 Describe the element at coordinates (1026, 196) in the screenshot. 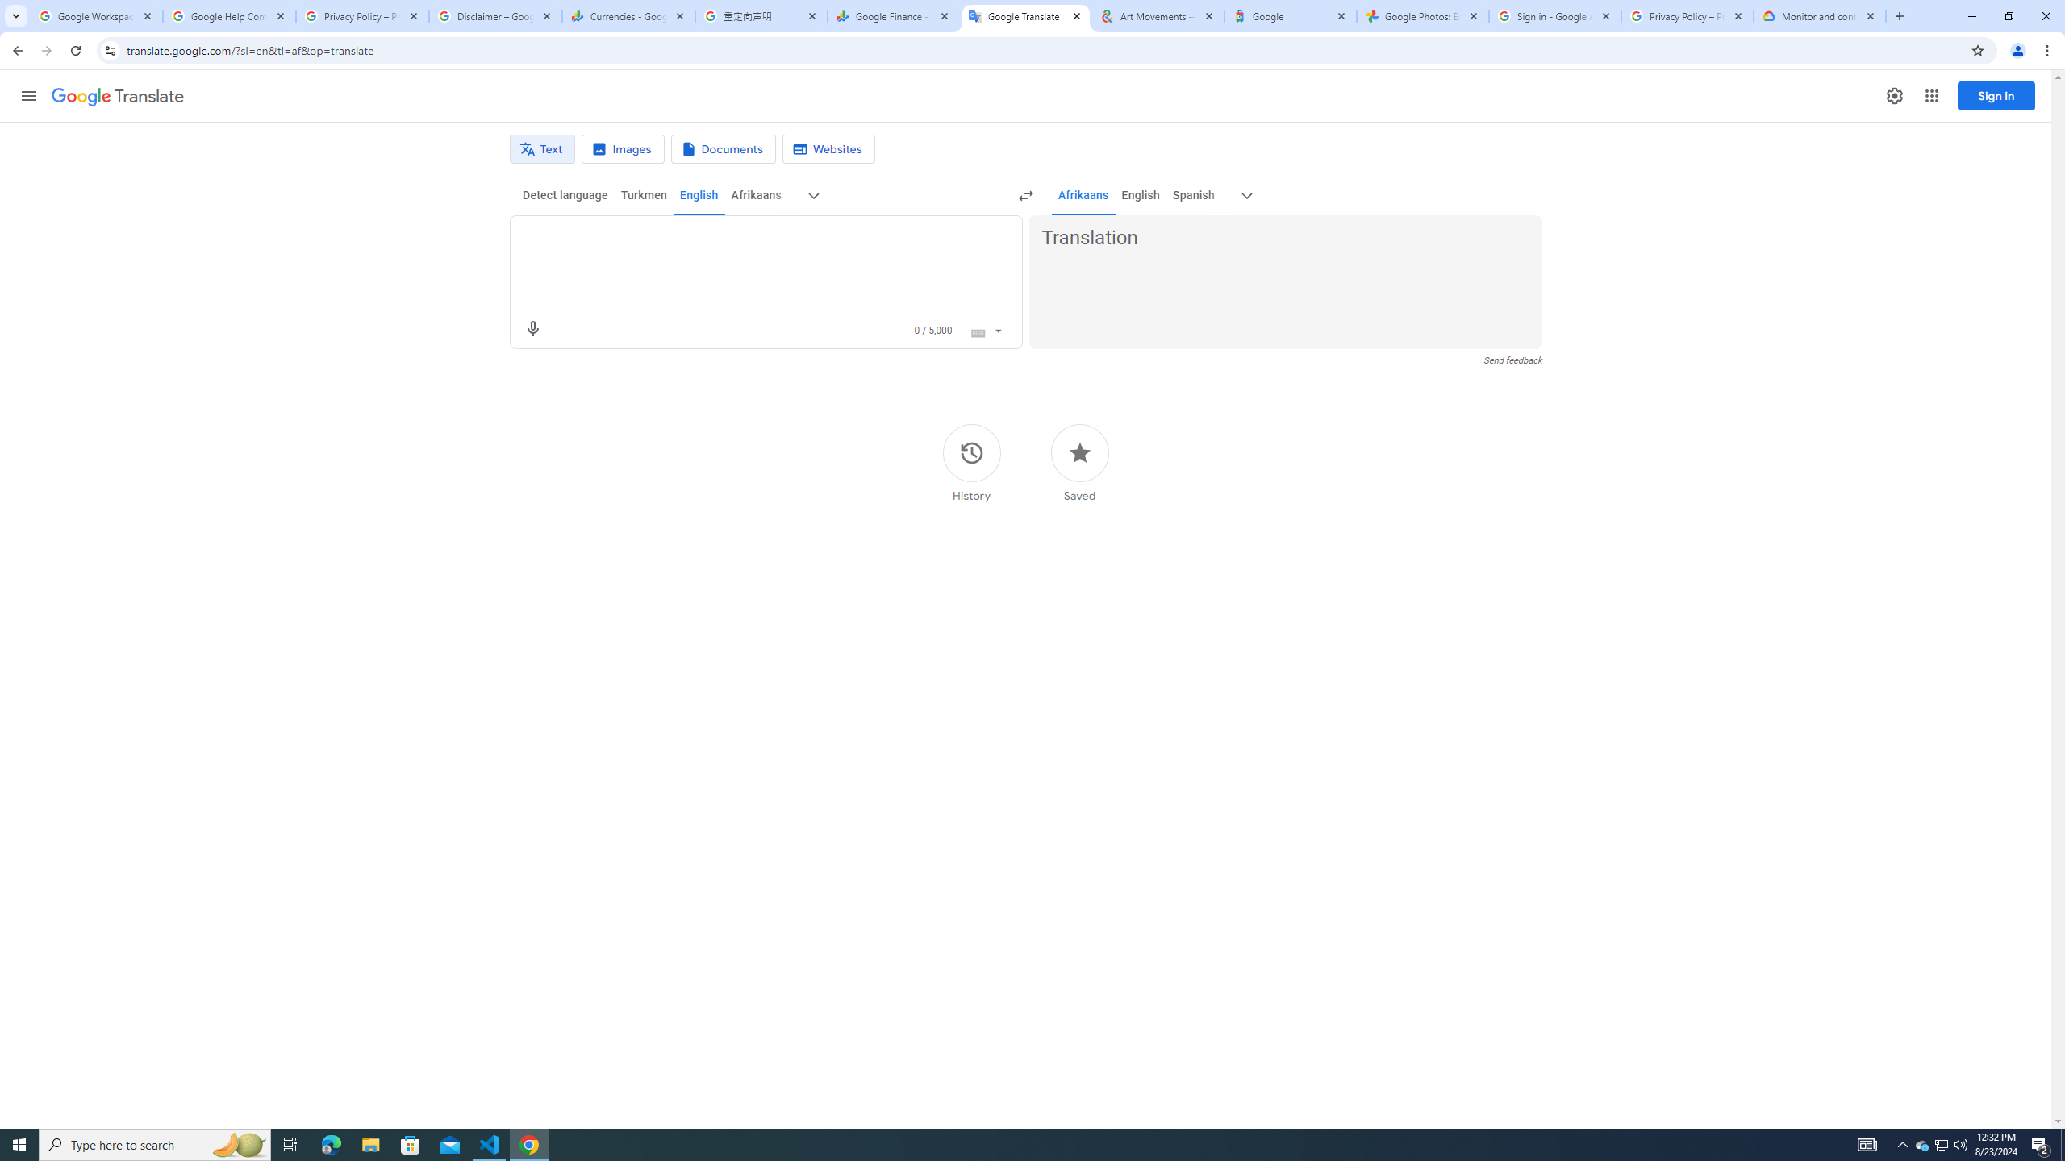

I see `Swap languages (Ctrl+Shift+S)` at that location.